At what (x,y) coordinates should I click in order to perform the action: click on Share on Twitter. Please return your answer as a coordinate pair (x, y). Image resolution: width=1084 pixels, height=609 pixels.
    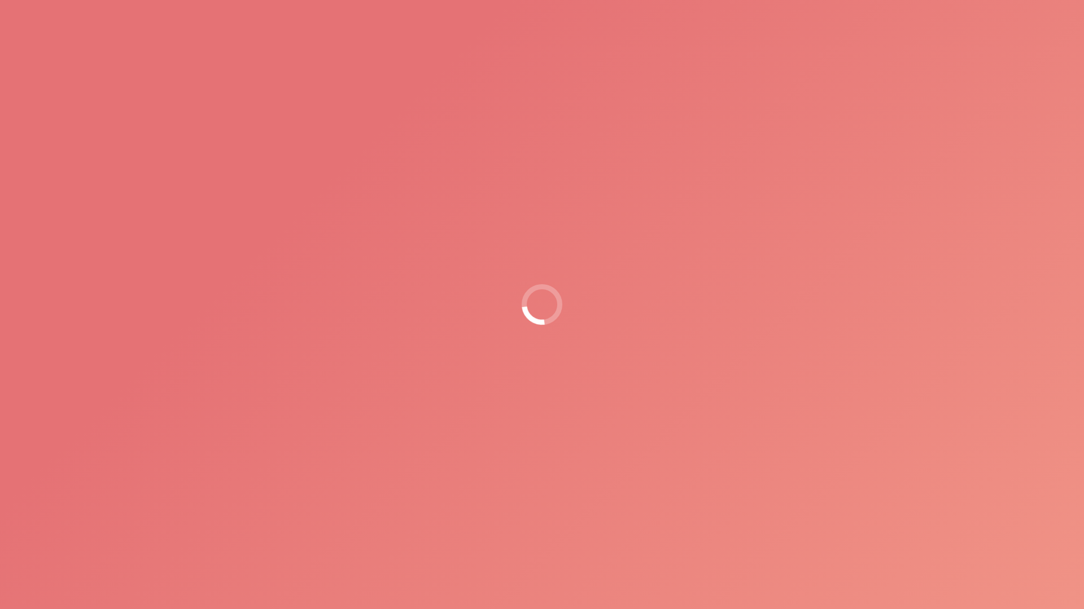
    Looking at the image, I should click on (556, 352).